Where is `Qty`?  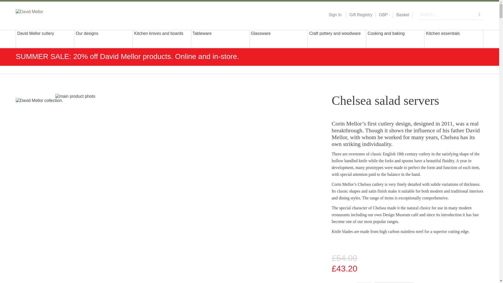 Qty is located at coordinates (364, 283).